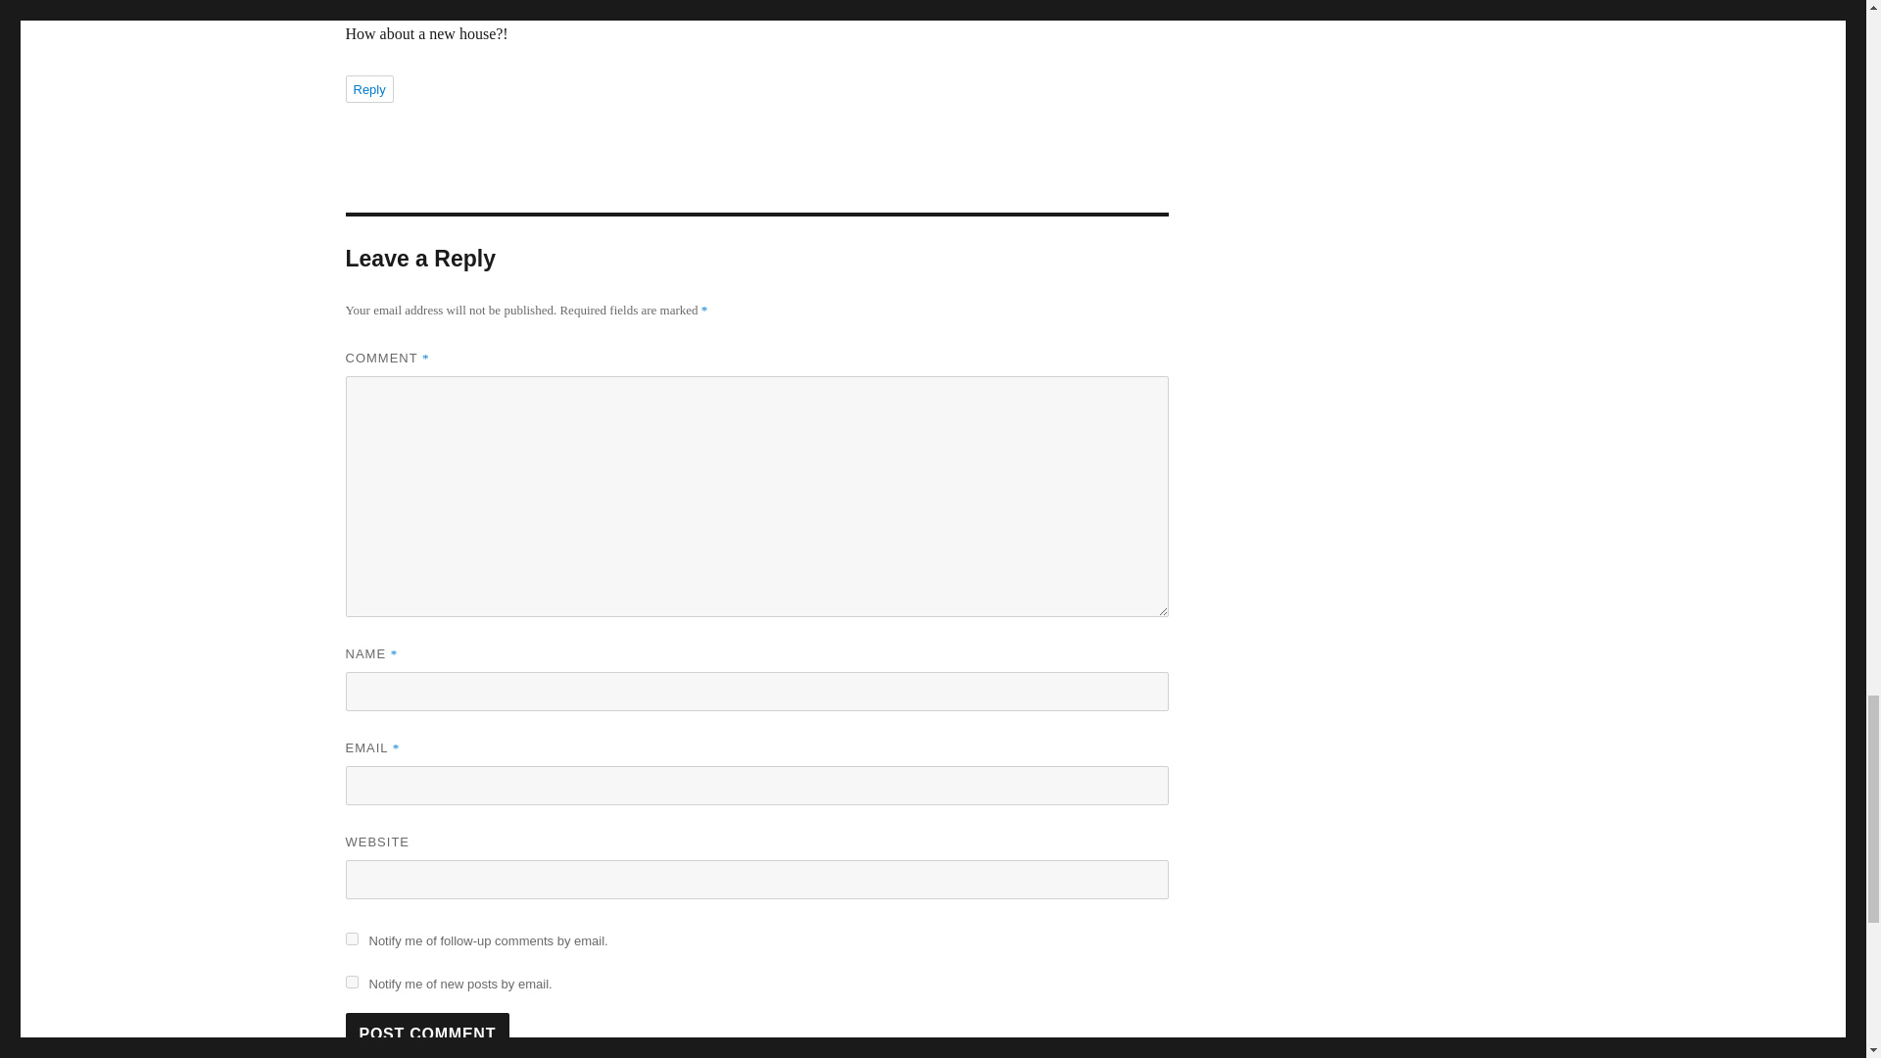 This screenshot has width=1881, height=1058. I want to click on subscribe, so click(351, 938).